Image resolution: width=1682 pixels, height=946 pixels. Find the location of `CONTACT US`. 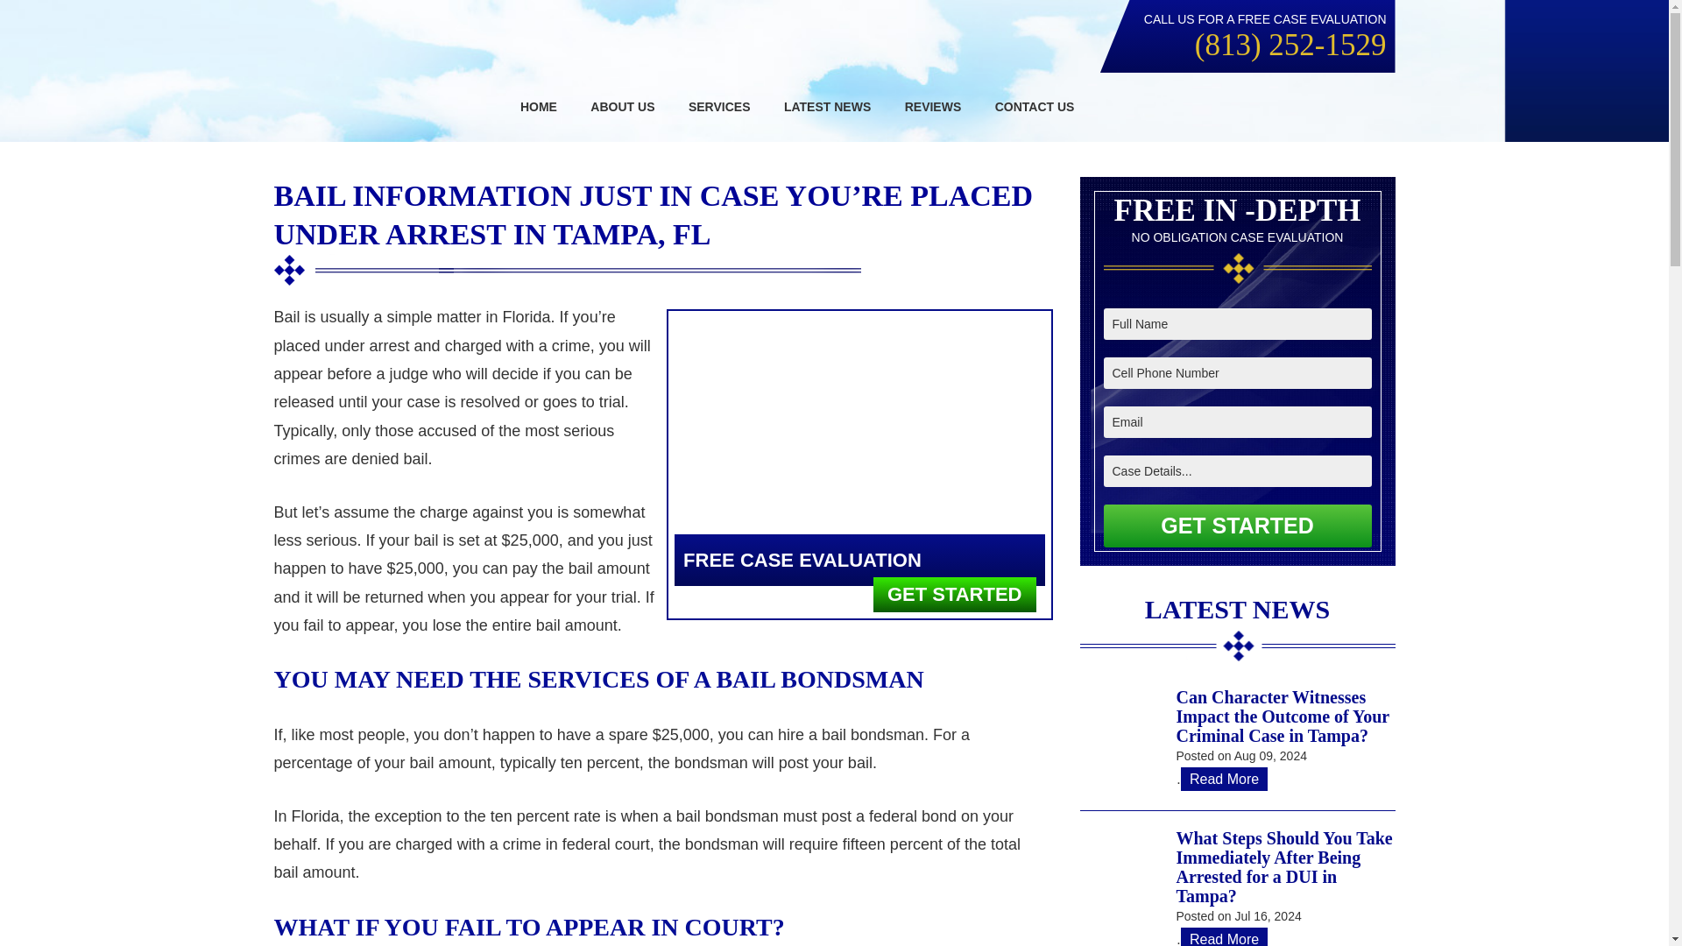

CONTACT US is located at coordinates (1035, 107).